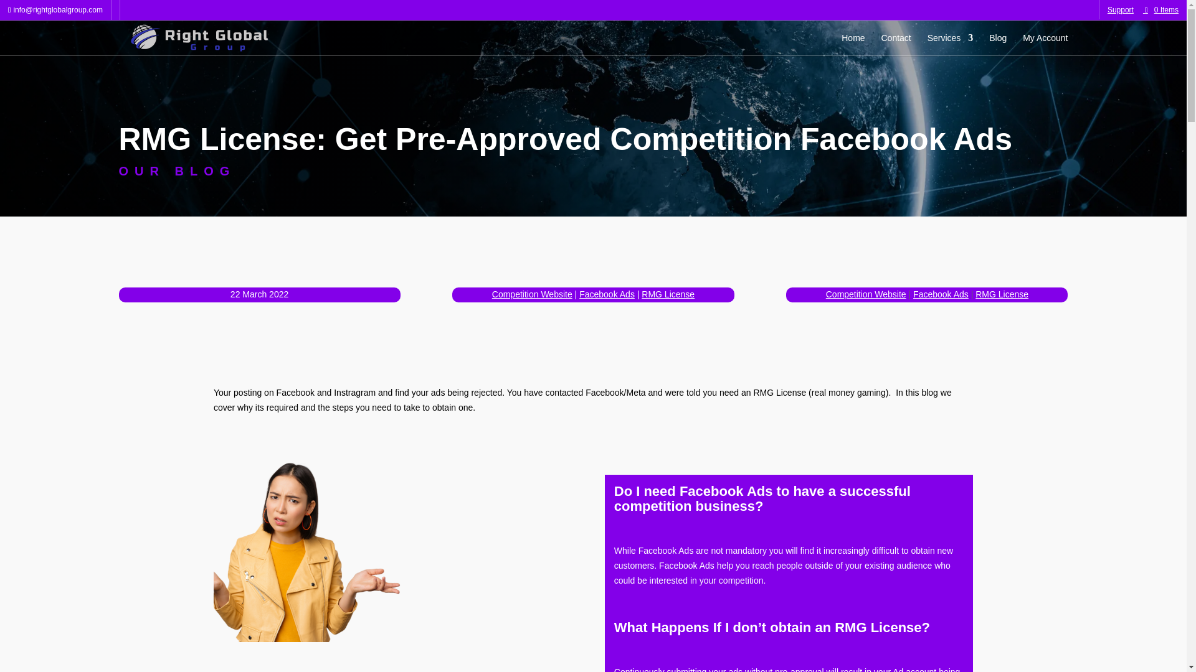 This screenshot has height=672, width=1196. Describe the element at coordinates (866, 294) in the screenshot. I see `Competition Website` at that location.